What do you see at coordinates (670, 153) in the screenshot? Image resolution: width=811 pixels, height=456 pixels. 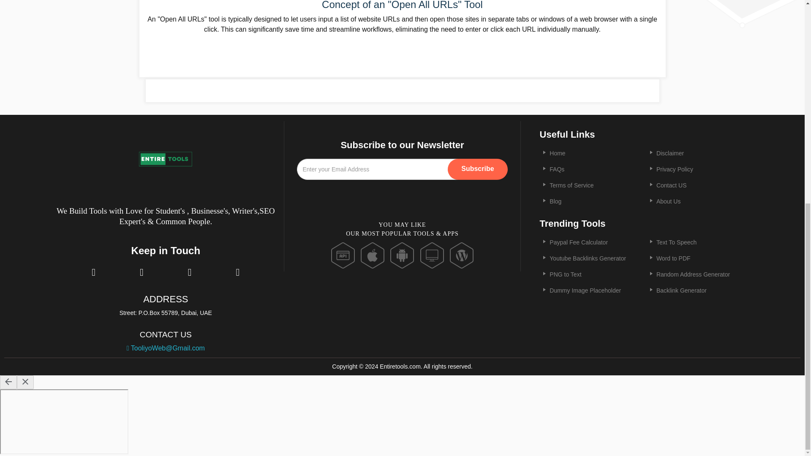 I see `Disclaimer` at bounding box center [670, 153].